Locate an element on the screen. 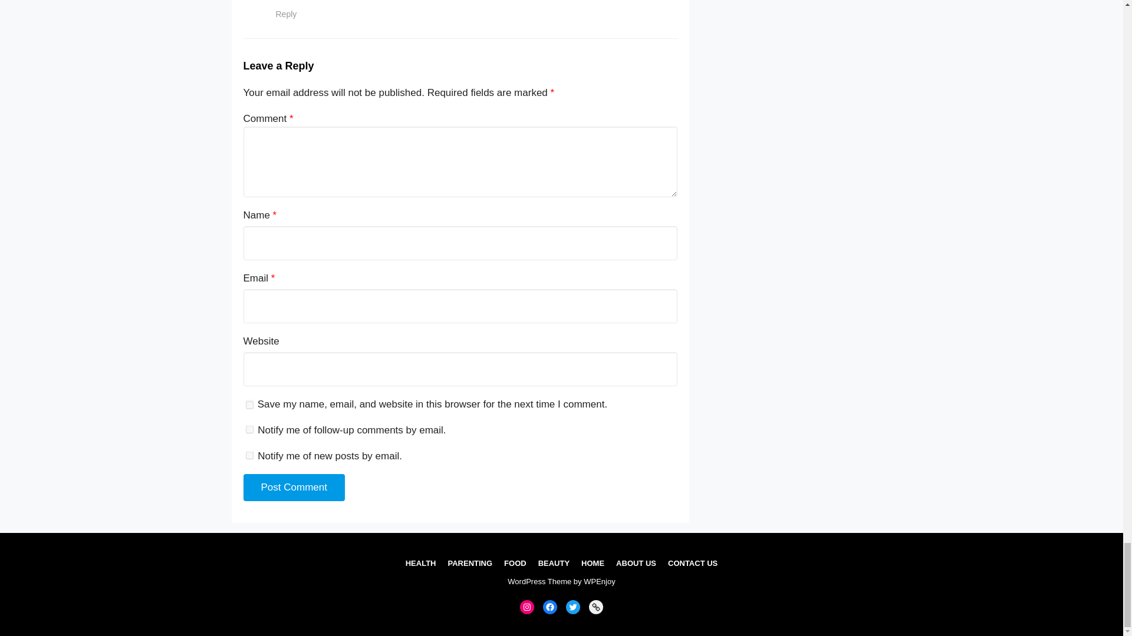 The width and height of the screenshot is (1132, 636). Post Comment is located at coordinates (294, 488).